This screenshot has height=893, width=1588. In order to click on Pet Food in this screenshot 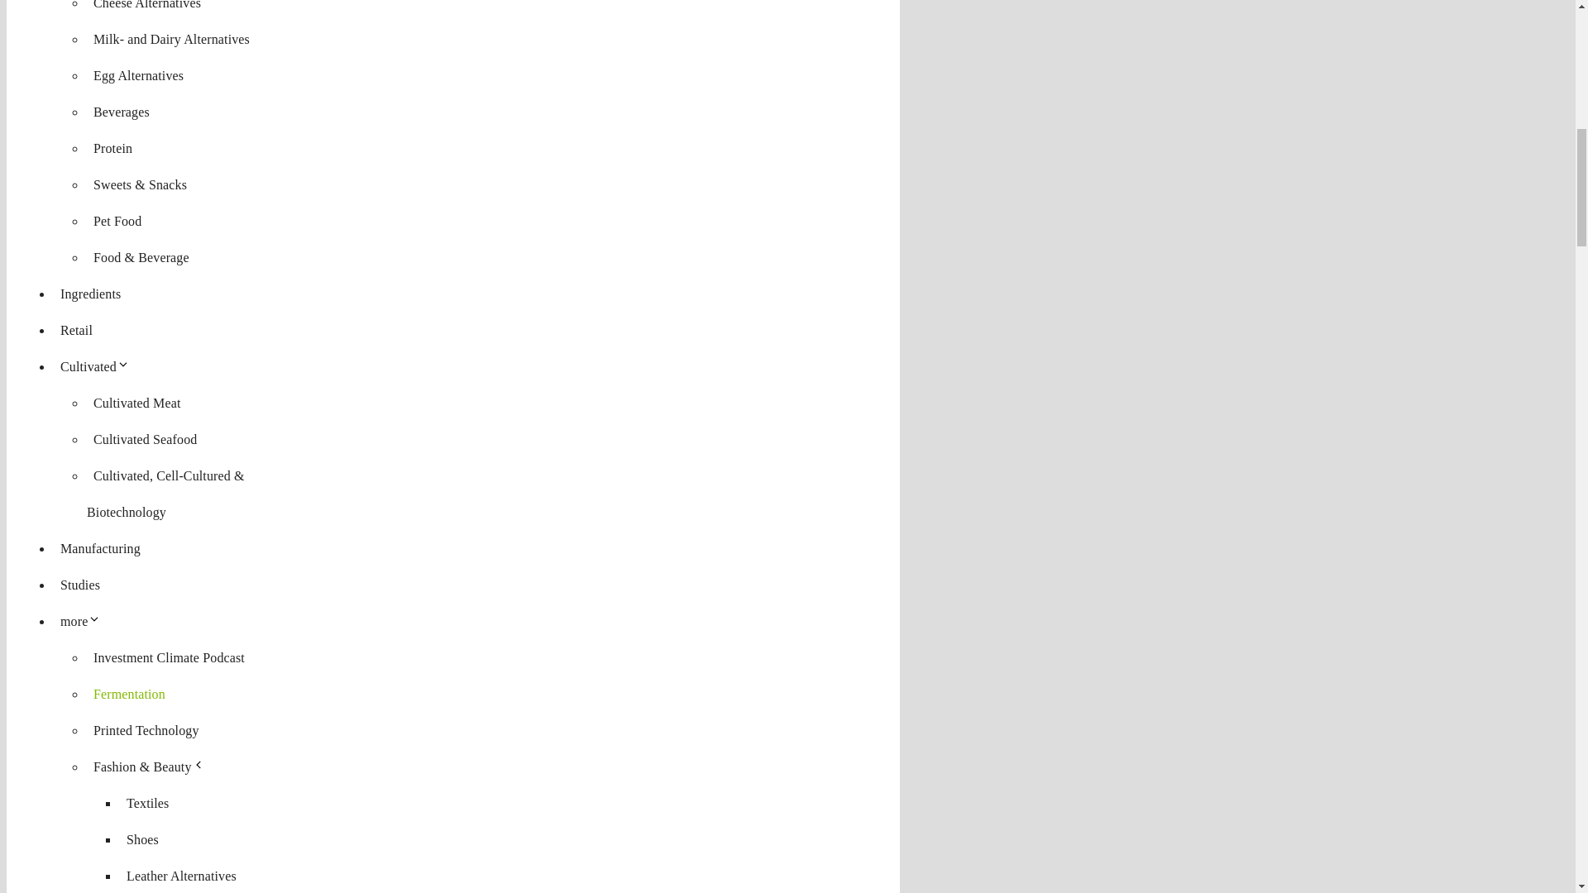, I will do `click(117, 220)`.